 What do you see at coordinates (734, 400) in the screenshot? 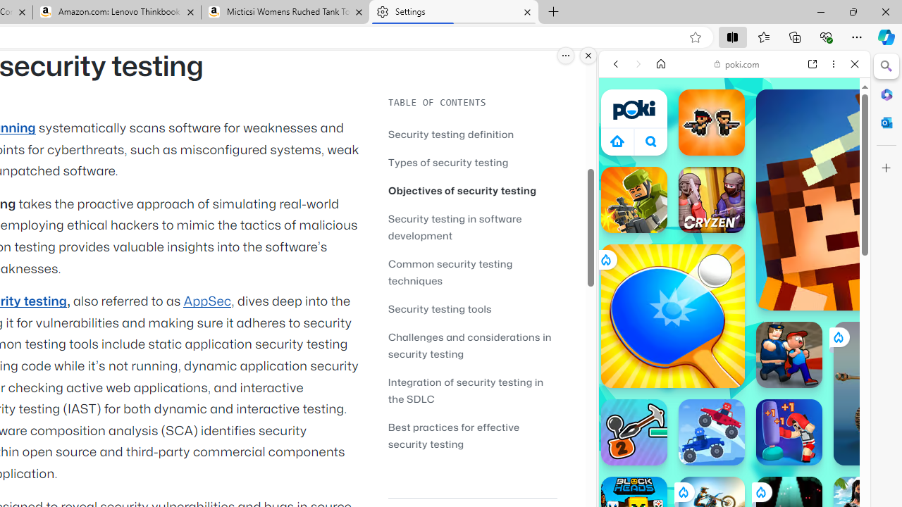
I see `Two Player Games` at bounding box center [734, 400].